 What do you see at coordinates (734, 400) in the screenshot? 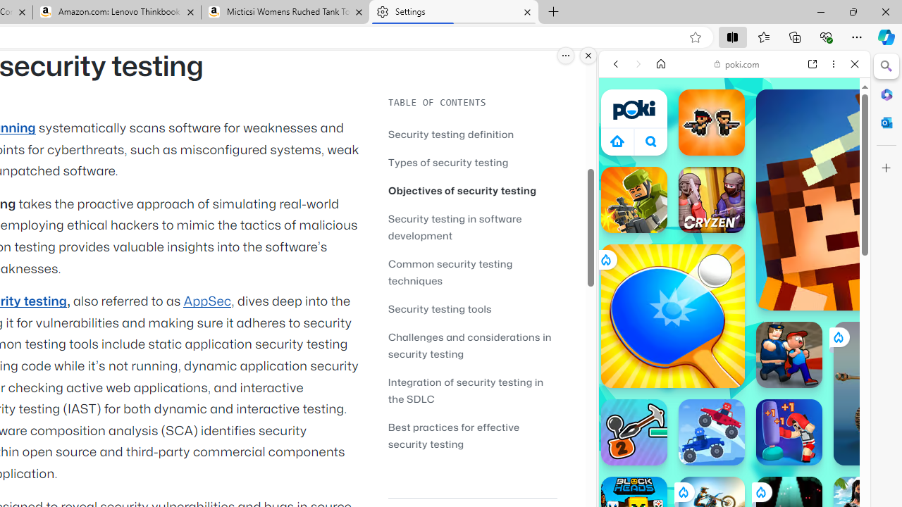
I see `Two Player Games` at bounding box center [734, 400].